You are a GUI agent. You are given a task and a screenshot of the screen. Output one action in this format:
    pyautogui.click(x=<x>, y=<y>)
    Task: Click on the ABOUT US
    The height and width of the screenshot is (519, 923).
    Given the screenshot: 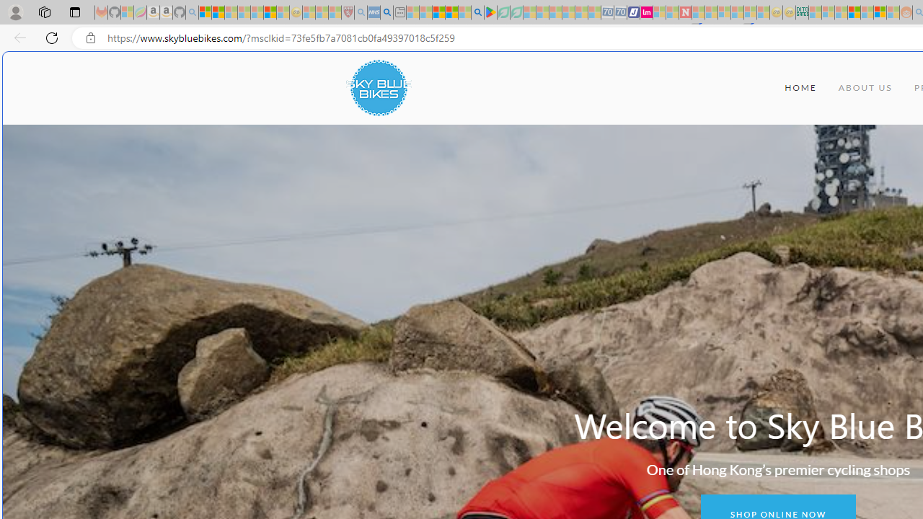 What is the action you would take?
    pyautogui.click(x=865, y=88)
    